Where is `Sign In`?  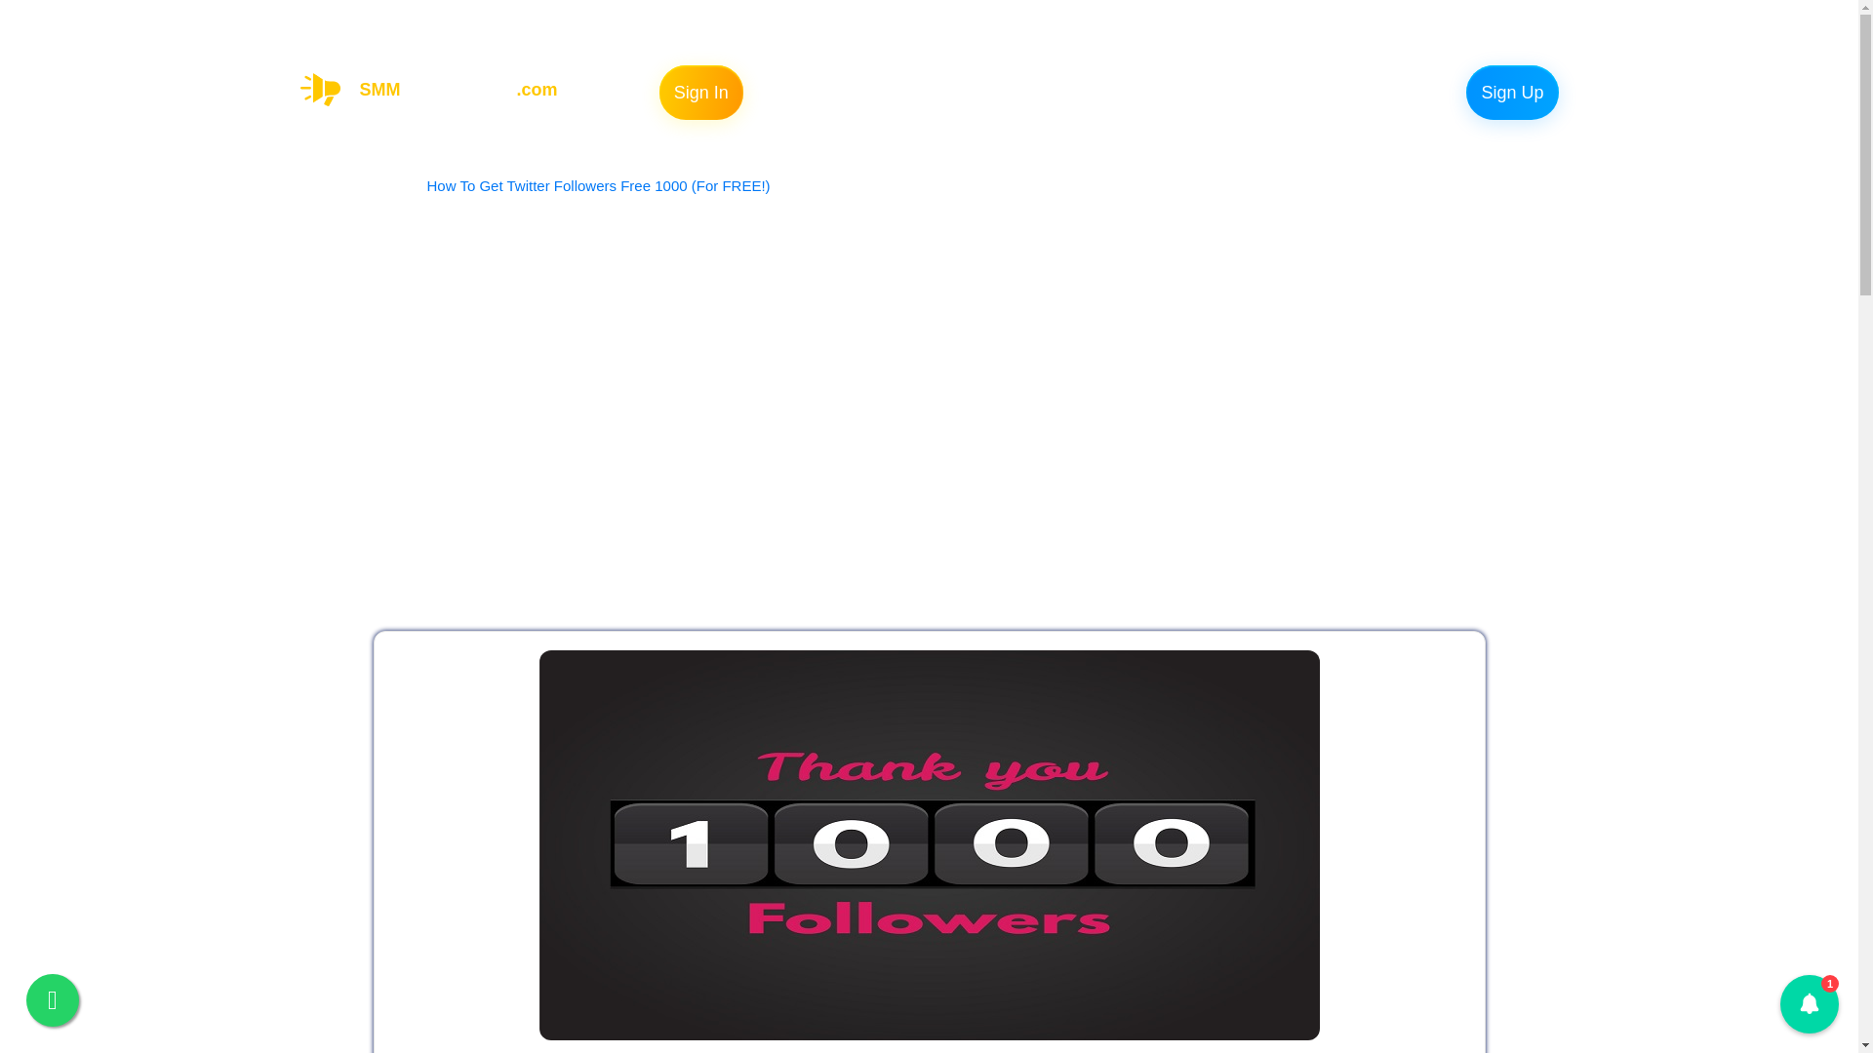
Sign In is located at coordinates (942, 92).